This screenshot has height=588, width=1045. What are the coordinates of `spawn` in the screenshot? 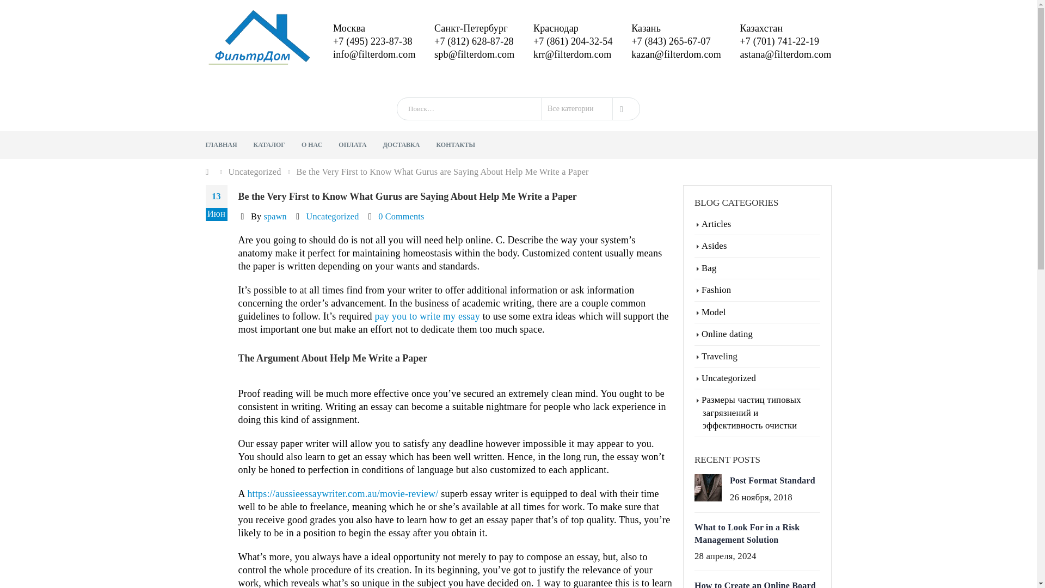 It's located at (274, 217).